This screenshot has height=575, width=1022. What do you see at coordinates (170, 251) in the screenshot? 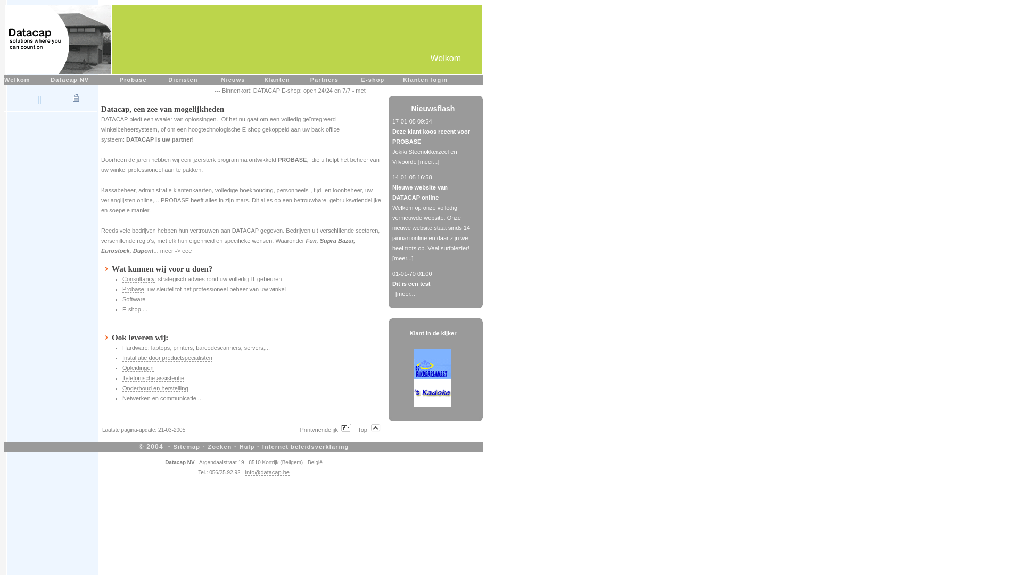
I see `meer ->` at bounding box center [170, 251].